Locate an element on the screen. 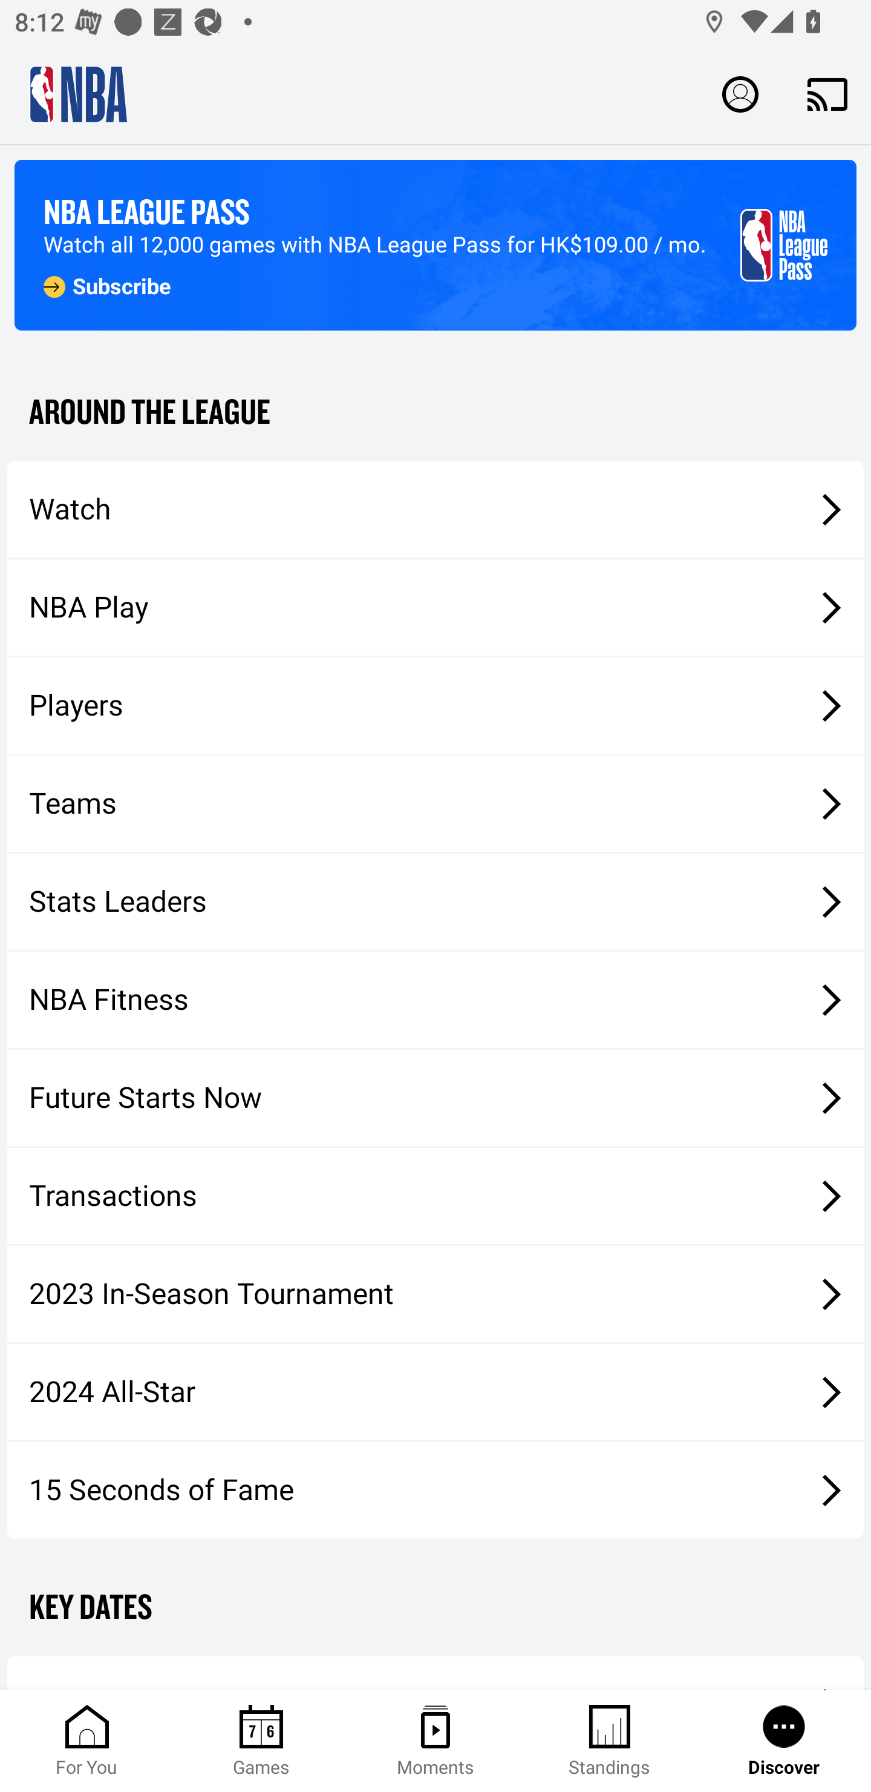  Teams is located at coordinates (435, 804).